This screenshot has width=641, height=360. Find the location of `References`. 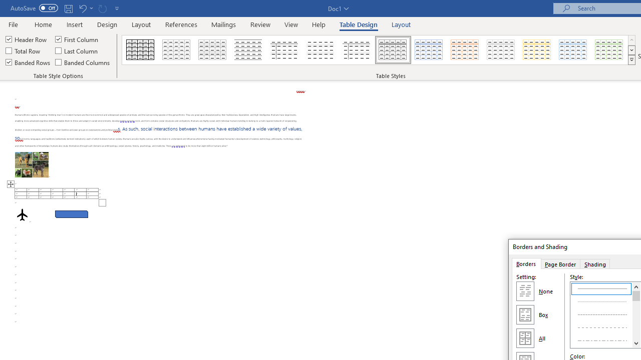

References is located at coordinates (181, 24).